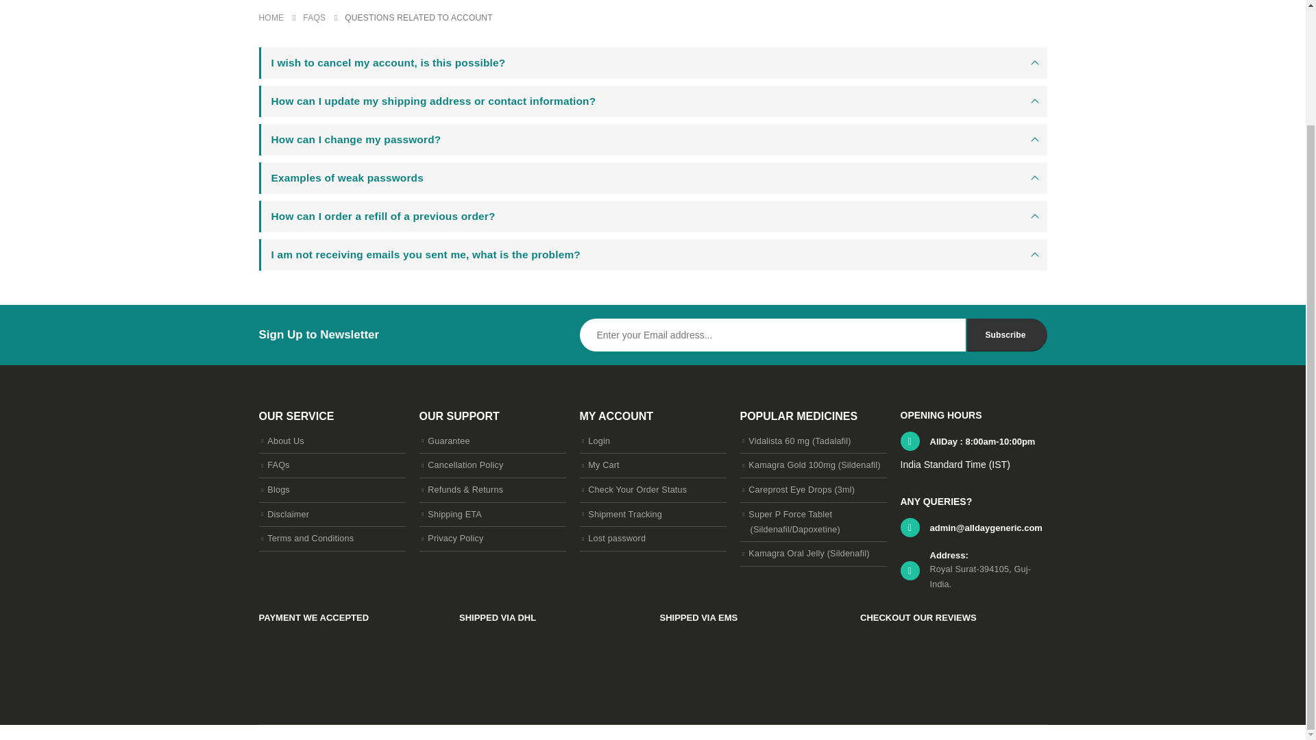 The height and width of the screenshot is (740, 1316). I want to click on Payment, so click(310, 648).